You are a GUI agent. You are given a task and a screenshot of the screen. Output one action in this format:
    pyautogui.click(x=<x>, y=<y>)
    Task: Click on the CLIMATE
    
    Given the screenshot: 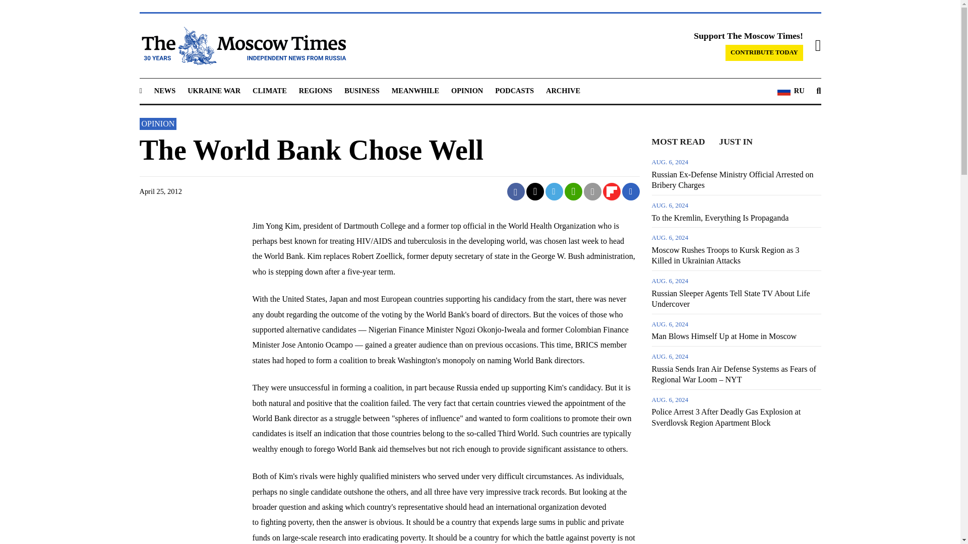 What is the action you would take?
    pyautogui.click(x=269, y=90)
    